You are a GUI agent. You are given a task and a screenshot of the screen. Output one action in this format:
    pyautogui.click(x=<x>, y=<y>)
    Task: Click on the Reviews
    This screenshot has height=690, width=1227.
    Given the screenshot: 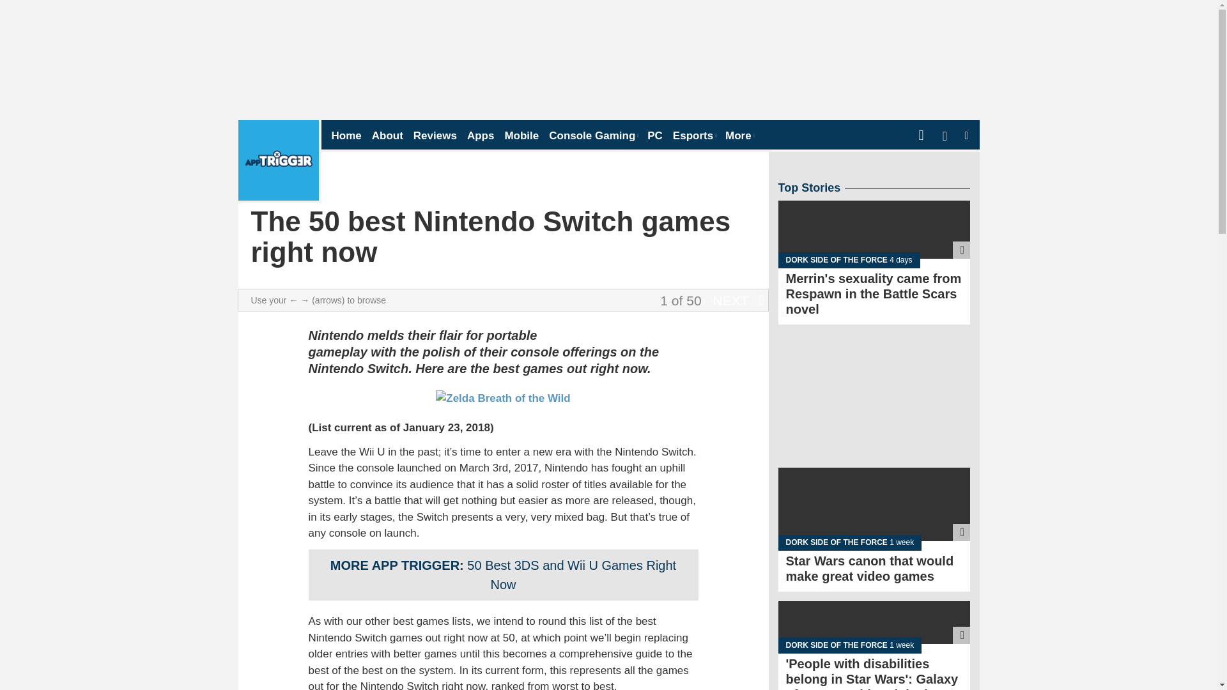 What is the action you would take?
    pyautogui.click(x=435, y=135)
    